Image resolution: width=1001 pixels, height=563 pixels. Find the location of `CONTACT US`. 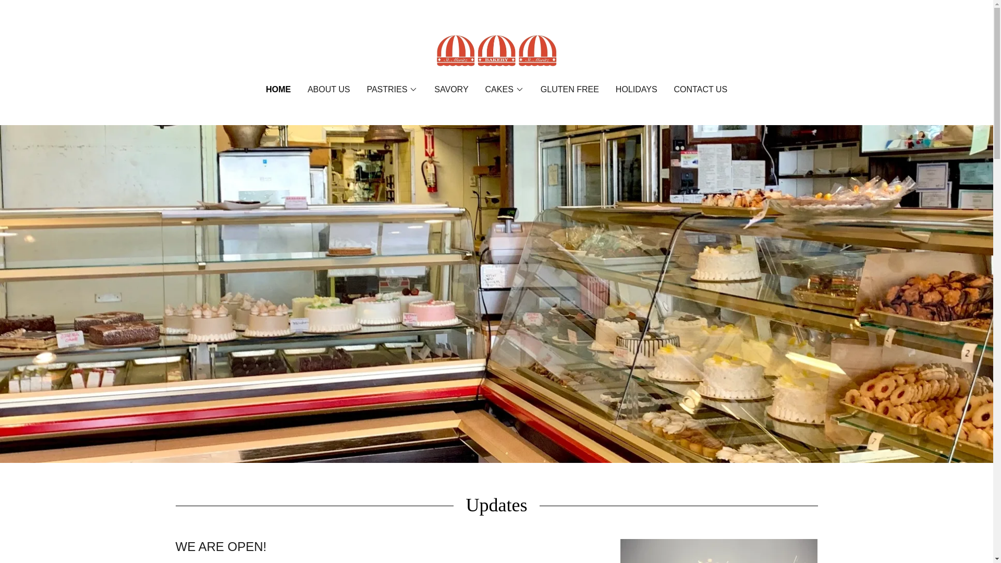

CONTACT US is located at coordinates (701, 90).